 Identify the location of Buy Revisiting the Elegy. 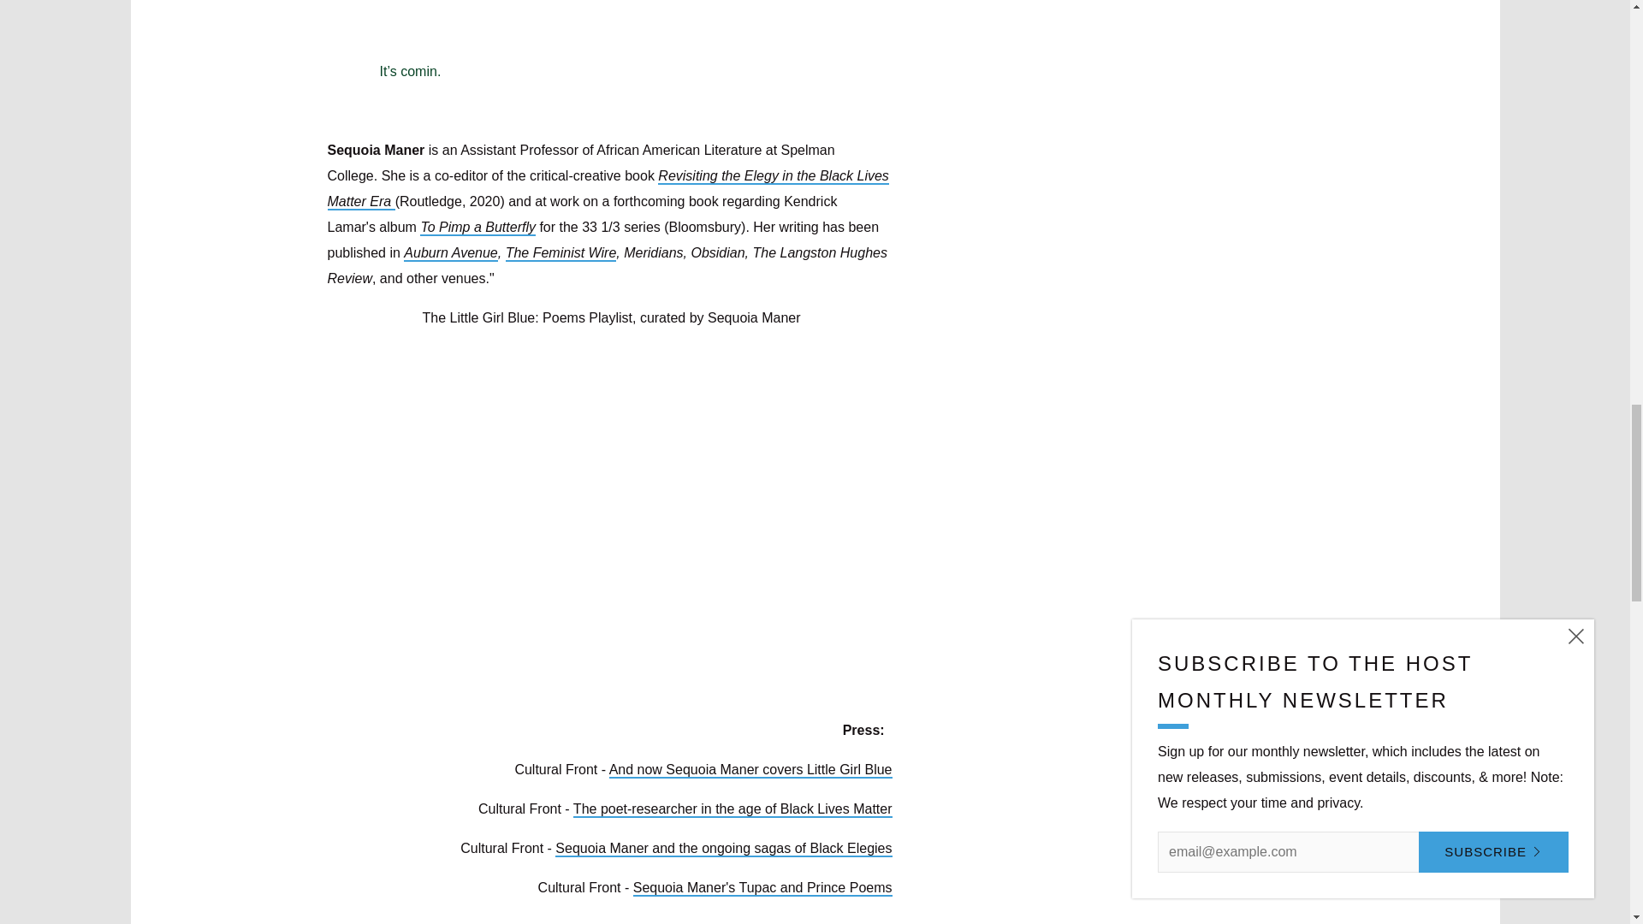
(608, 189).